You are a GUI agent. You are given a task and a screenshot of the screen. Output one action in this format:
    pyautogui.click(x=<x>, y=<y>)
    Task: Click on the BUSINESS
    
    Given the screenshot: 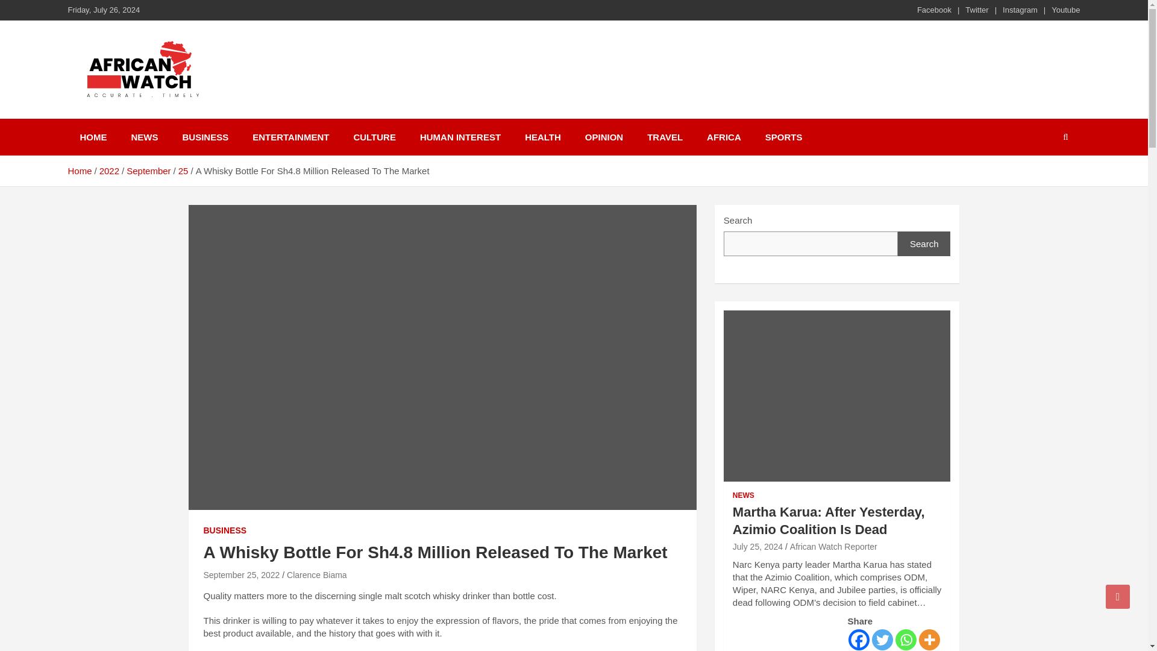 What is the action you would take?
    pyautogui.click(x=225, y=530)
    